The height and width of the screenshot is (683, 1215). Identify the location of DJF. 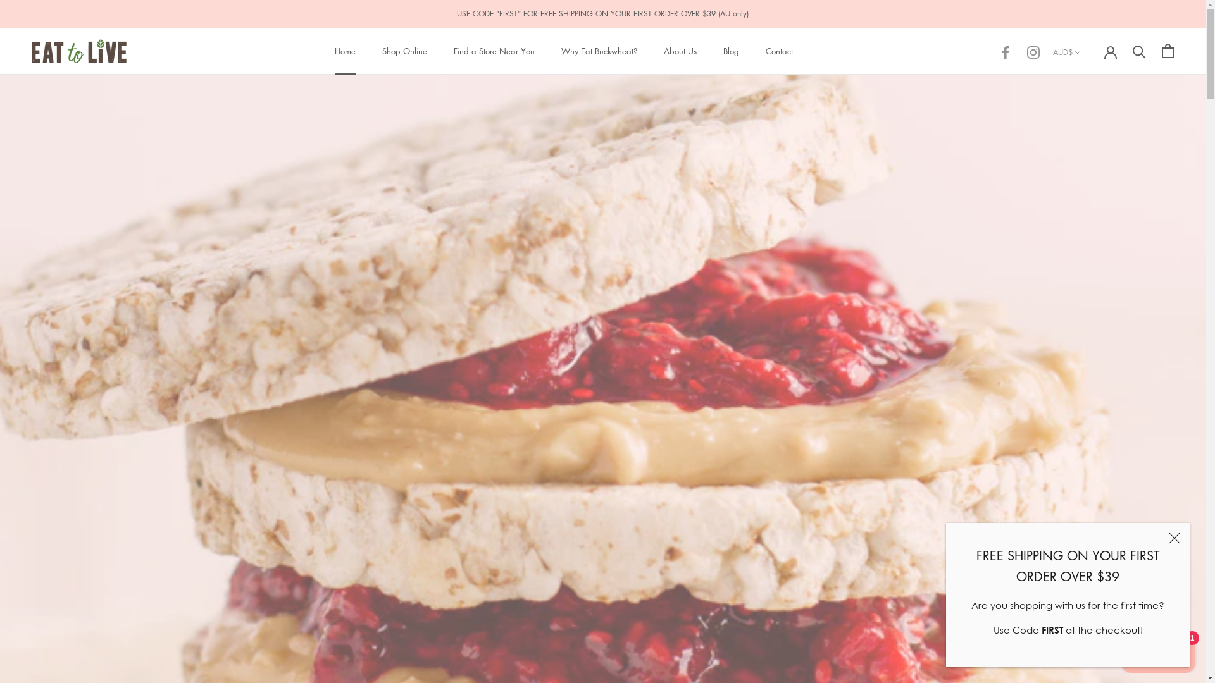
(1090, 552).